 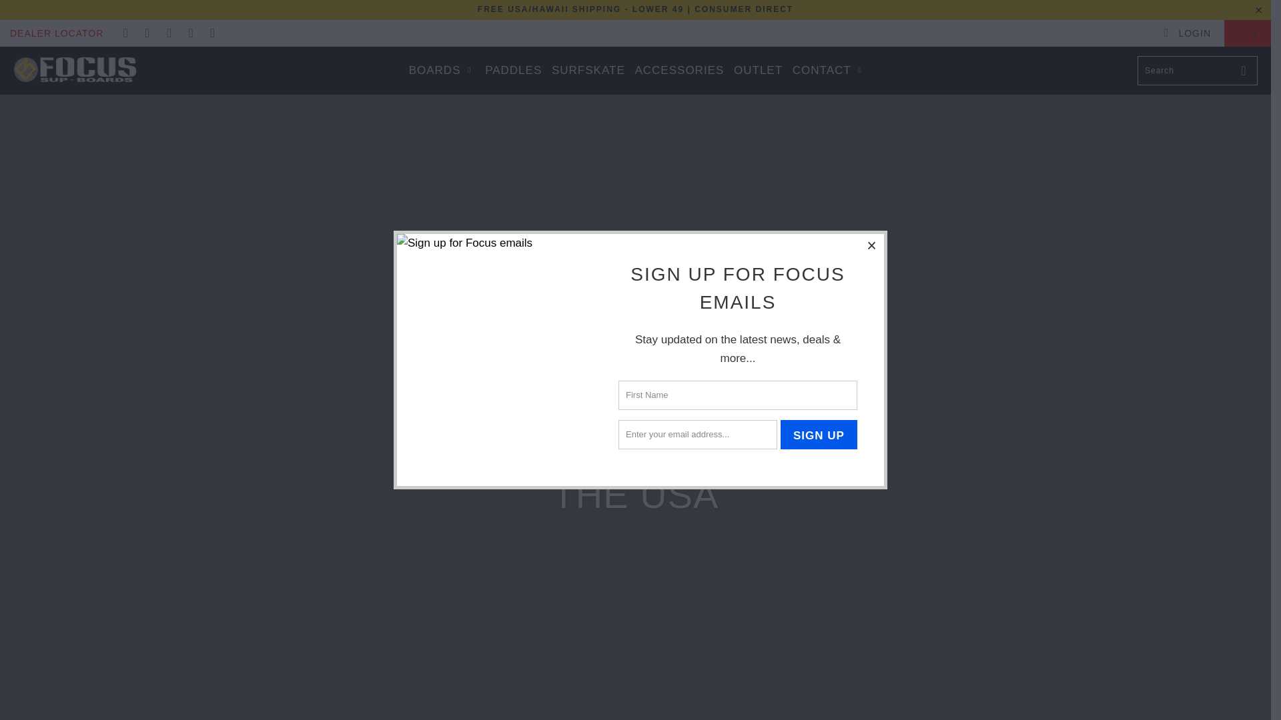 What do you see at coordinates (514, 70) in the screenshot?
I see `PADDLES` at bounding box center [514, 70].